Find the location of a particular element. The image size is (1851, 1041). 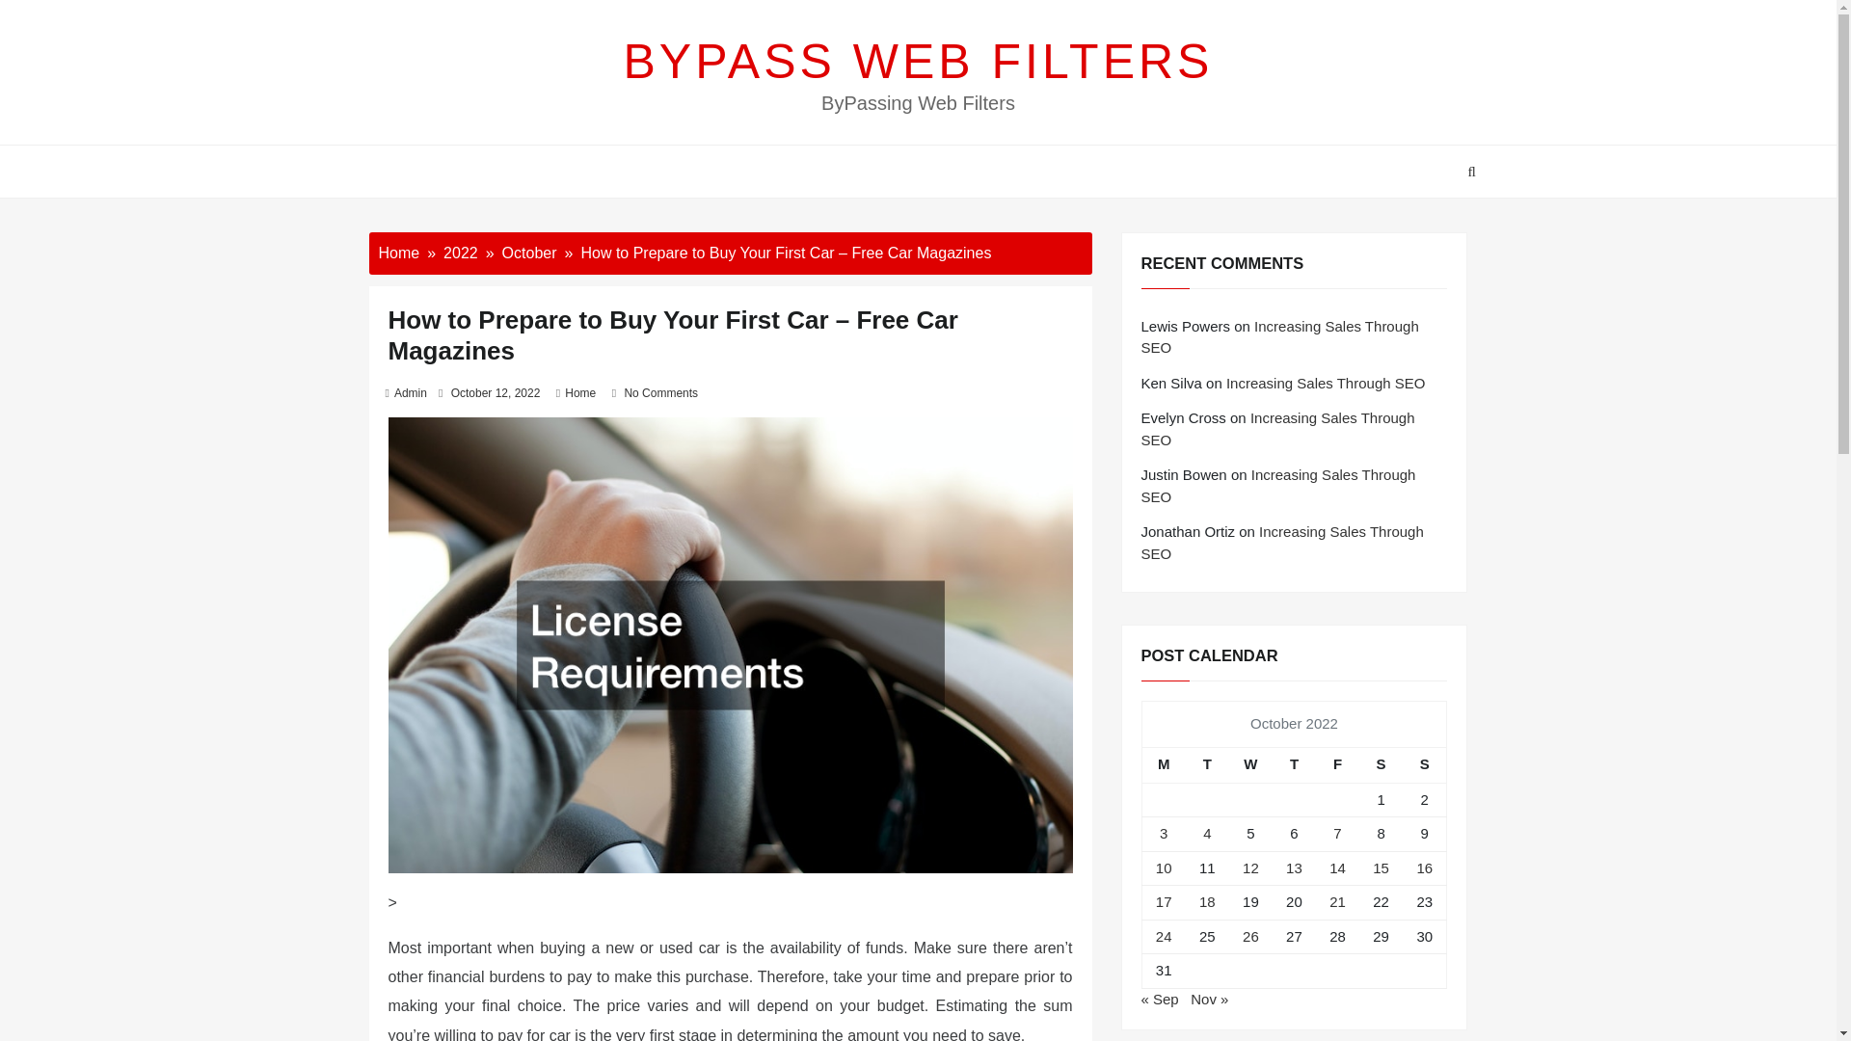

Home is located at coordinates (398, 253).